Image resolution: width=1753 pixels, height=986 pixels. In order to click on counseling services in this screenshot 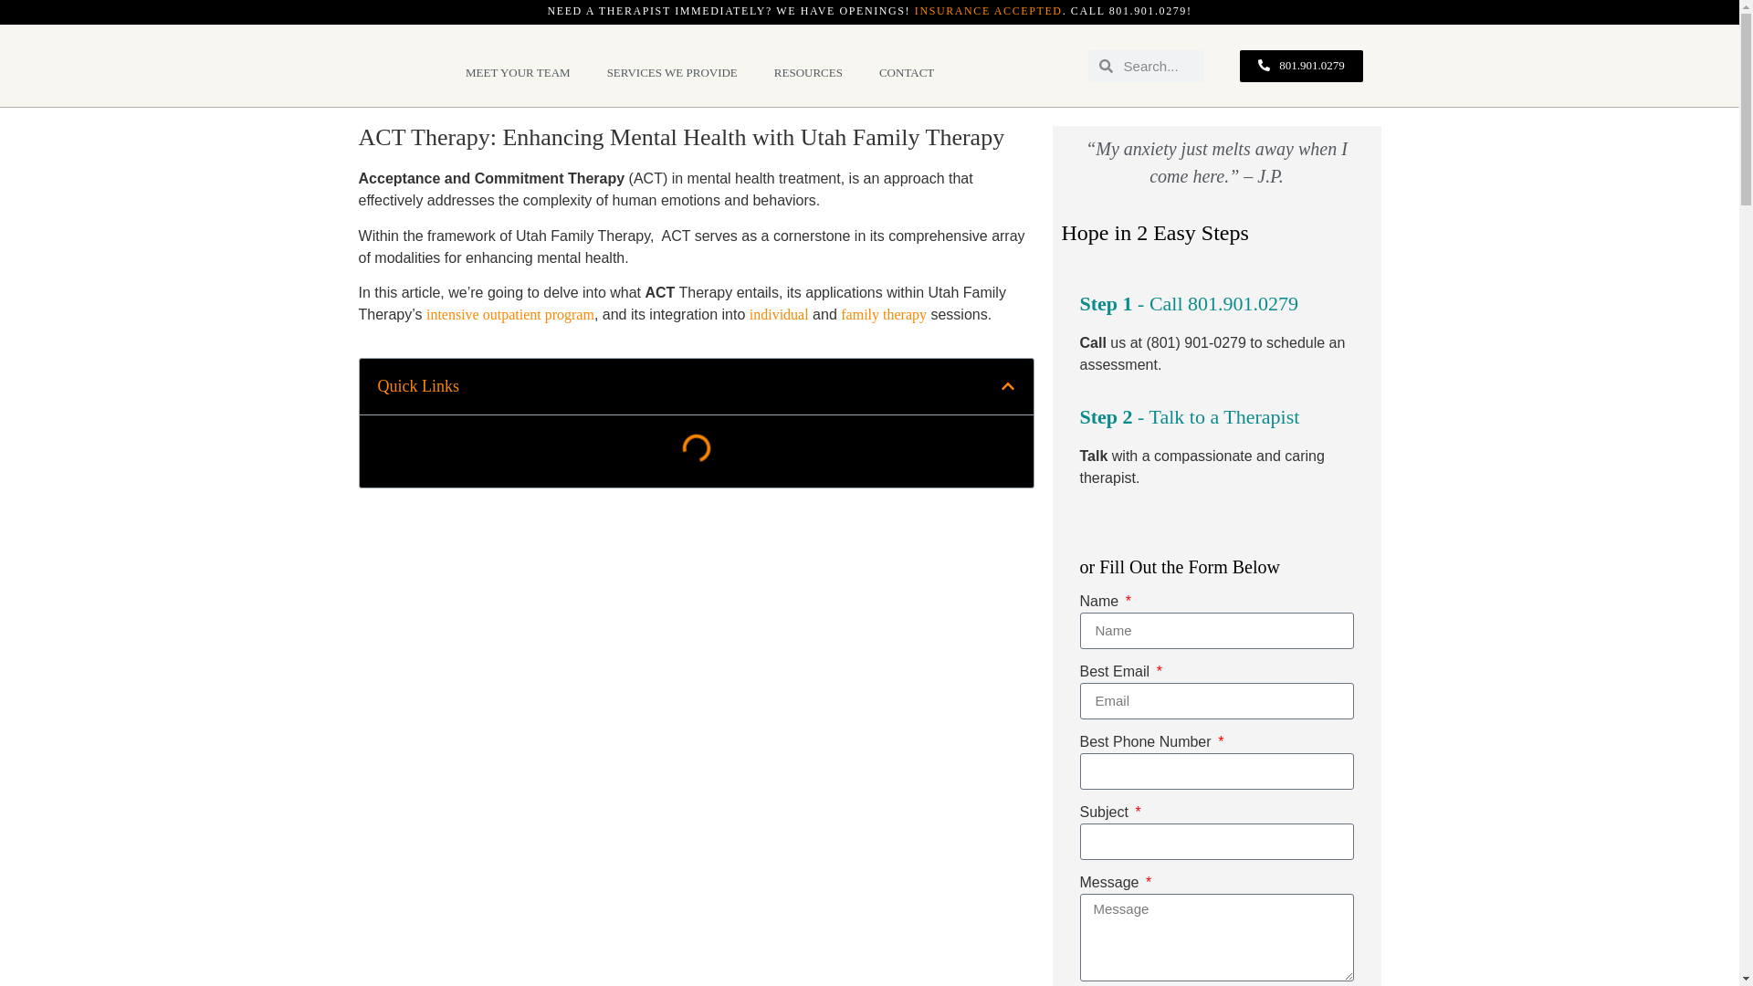, I will do `click(672, 73)`.